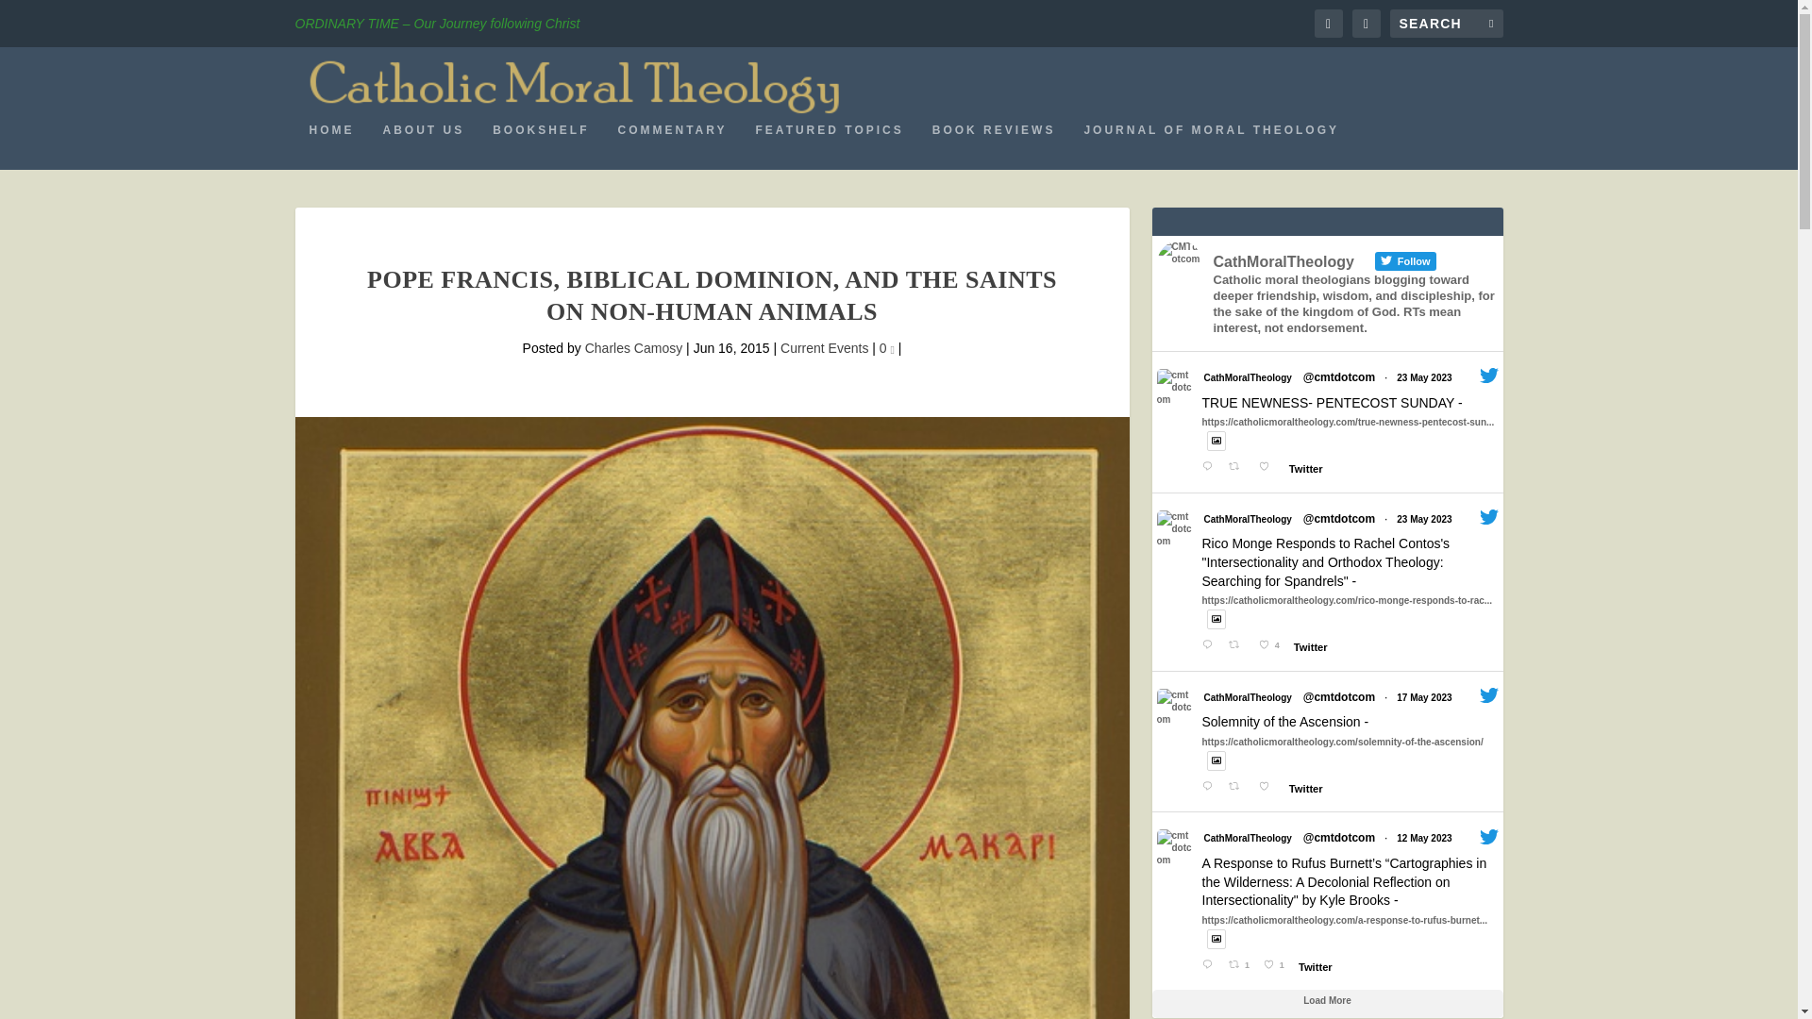 The height and width of the screenshot is (1019, 1812). I want to click on Search for:, so click(1446, 23).